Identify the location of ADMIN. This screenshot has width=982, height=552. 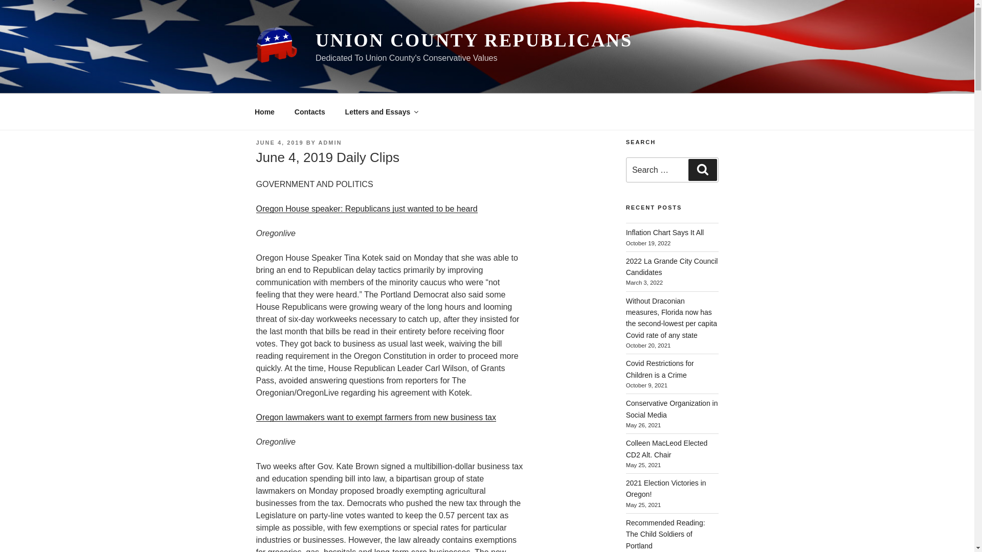
(330, 143).